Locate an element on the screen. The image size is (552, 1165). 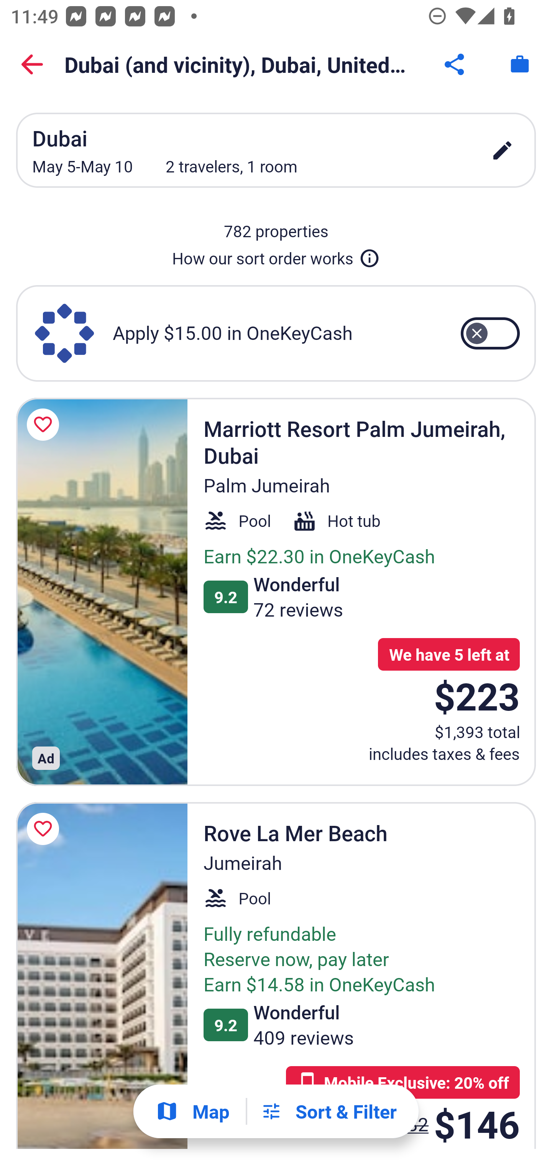
Show map Map Show map Button is located at coordinates (192, 1111).